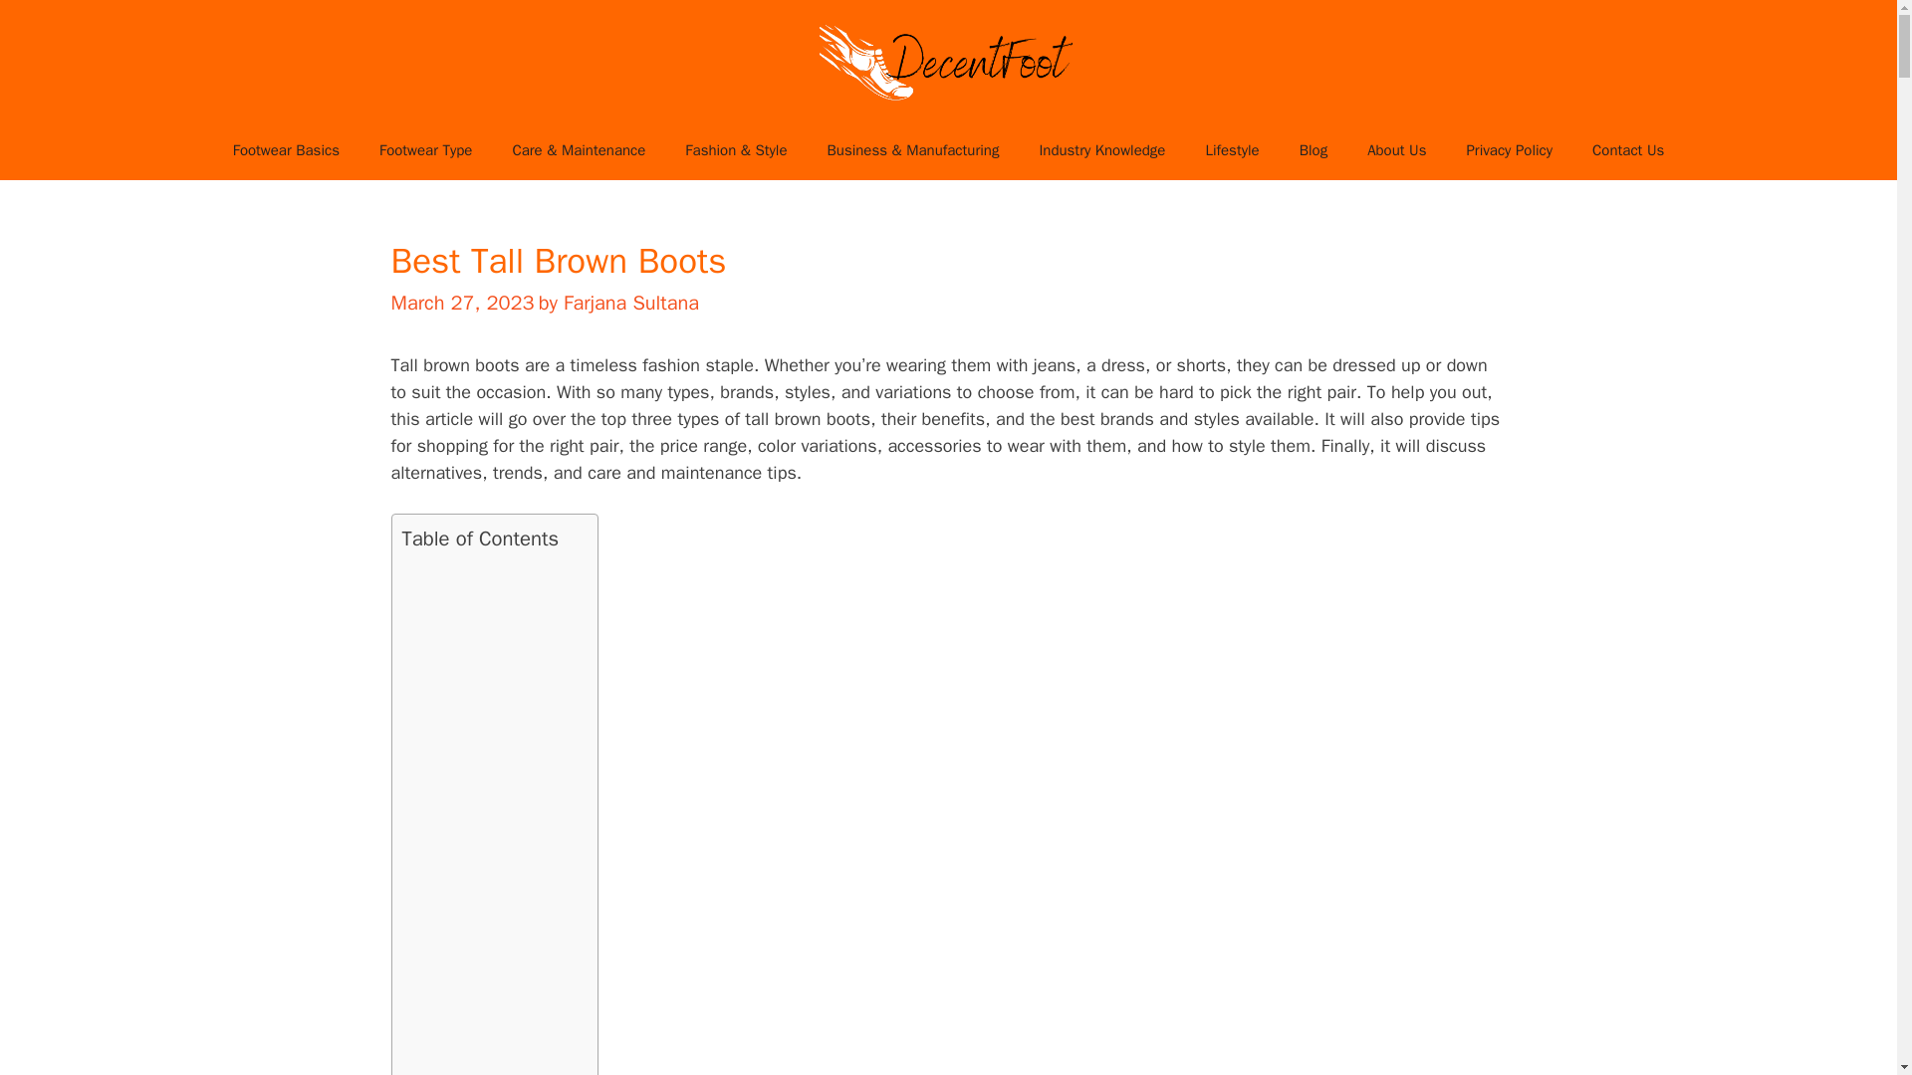 This screenshot has width=1912, height=1075. What do you see at coordinates (1627, 149) in the screenshot?
I see `Contact Us` at bounding box center [1627, 149].